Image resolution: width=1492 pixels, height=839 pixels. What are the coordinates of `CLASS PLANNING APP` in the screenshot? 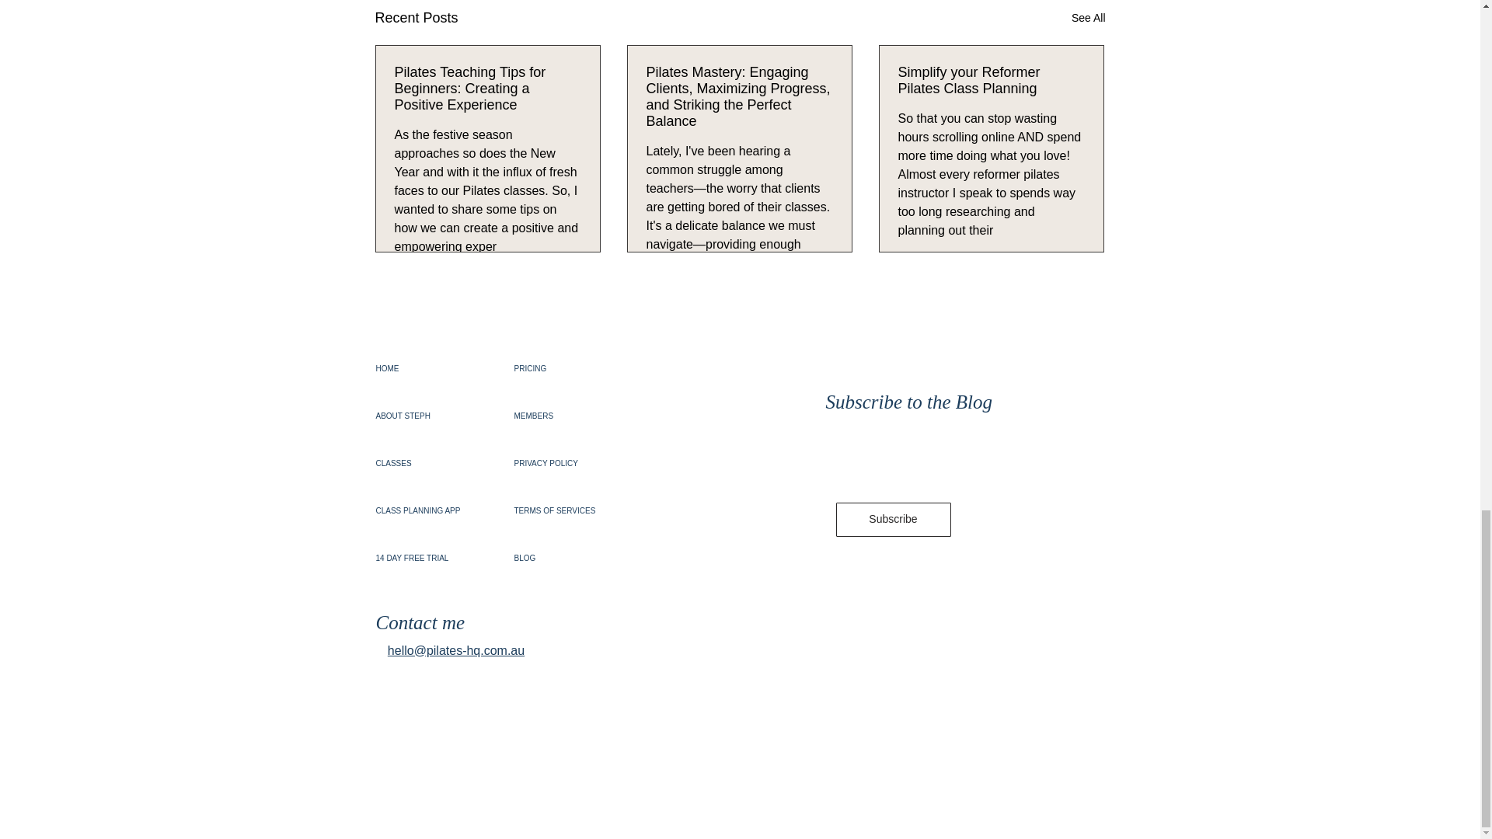 It's located at (431, 510).